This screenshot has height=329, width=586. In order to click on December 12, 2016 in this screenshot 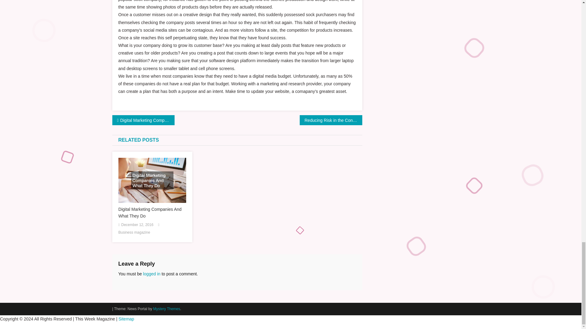, I will do `click(137, 225)`.